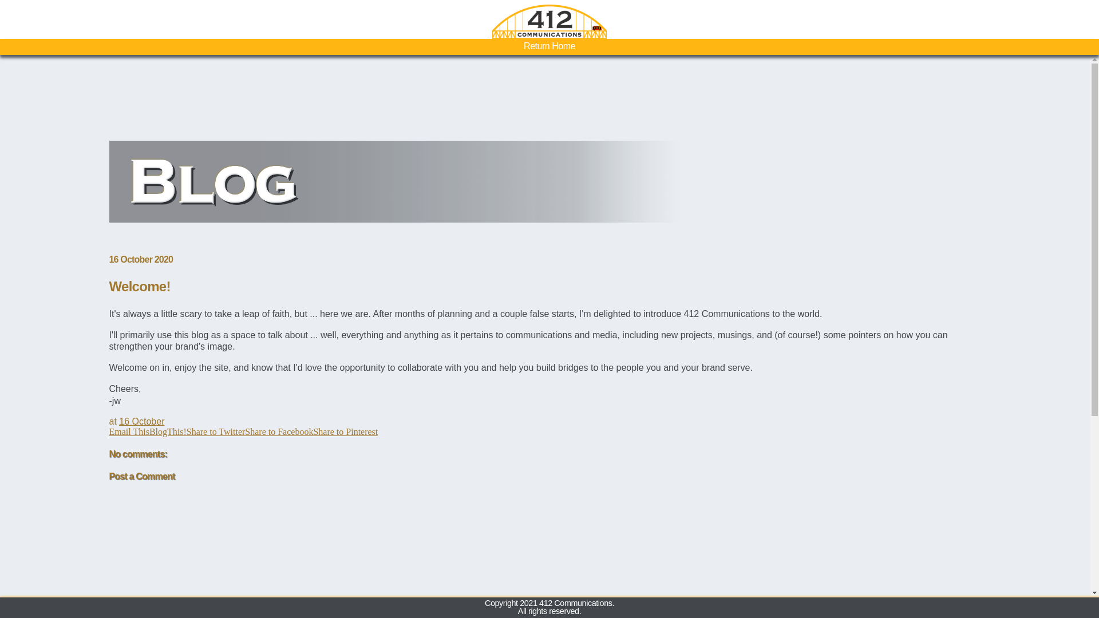 This screenshot has width=1099, height=618. What do you see at coordinates (168, 431) in the screenshot?
I see `BlogThis!` at bounding box center [168, 431].